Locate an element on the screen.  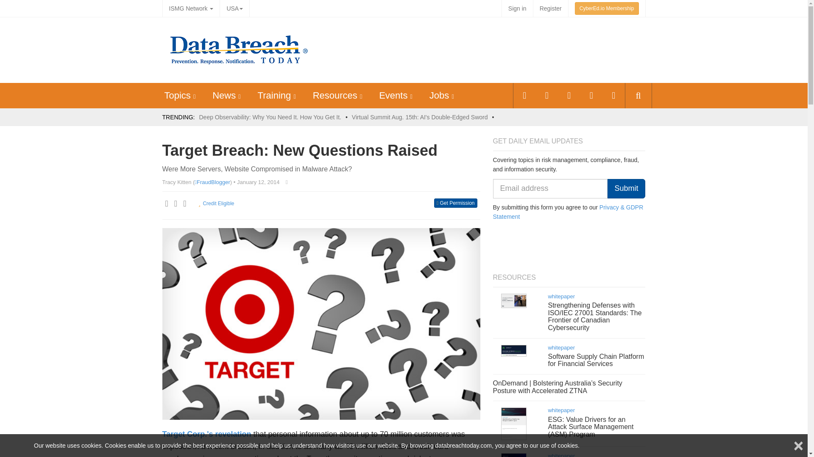
USA is located at coordinates (234, 8).